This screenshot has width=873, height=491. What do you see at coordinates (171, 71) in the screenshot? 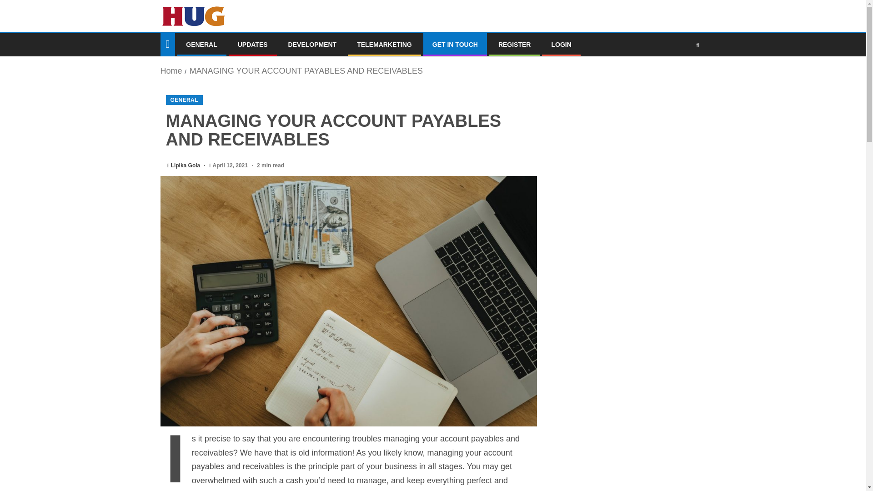
I see `Home` at bounding box center [171, 71].